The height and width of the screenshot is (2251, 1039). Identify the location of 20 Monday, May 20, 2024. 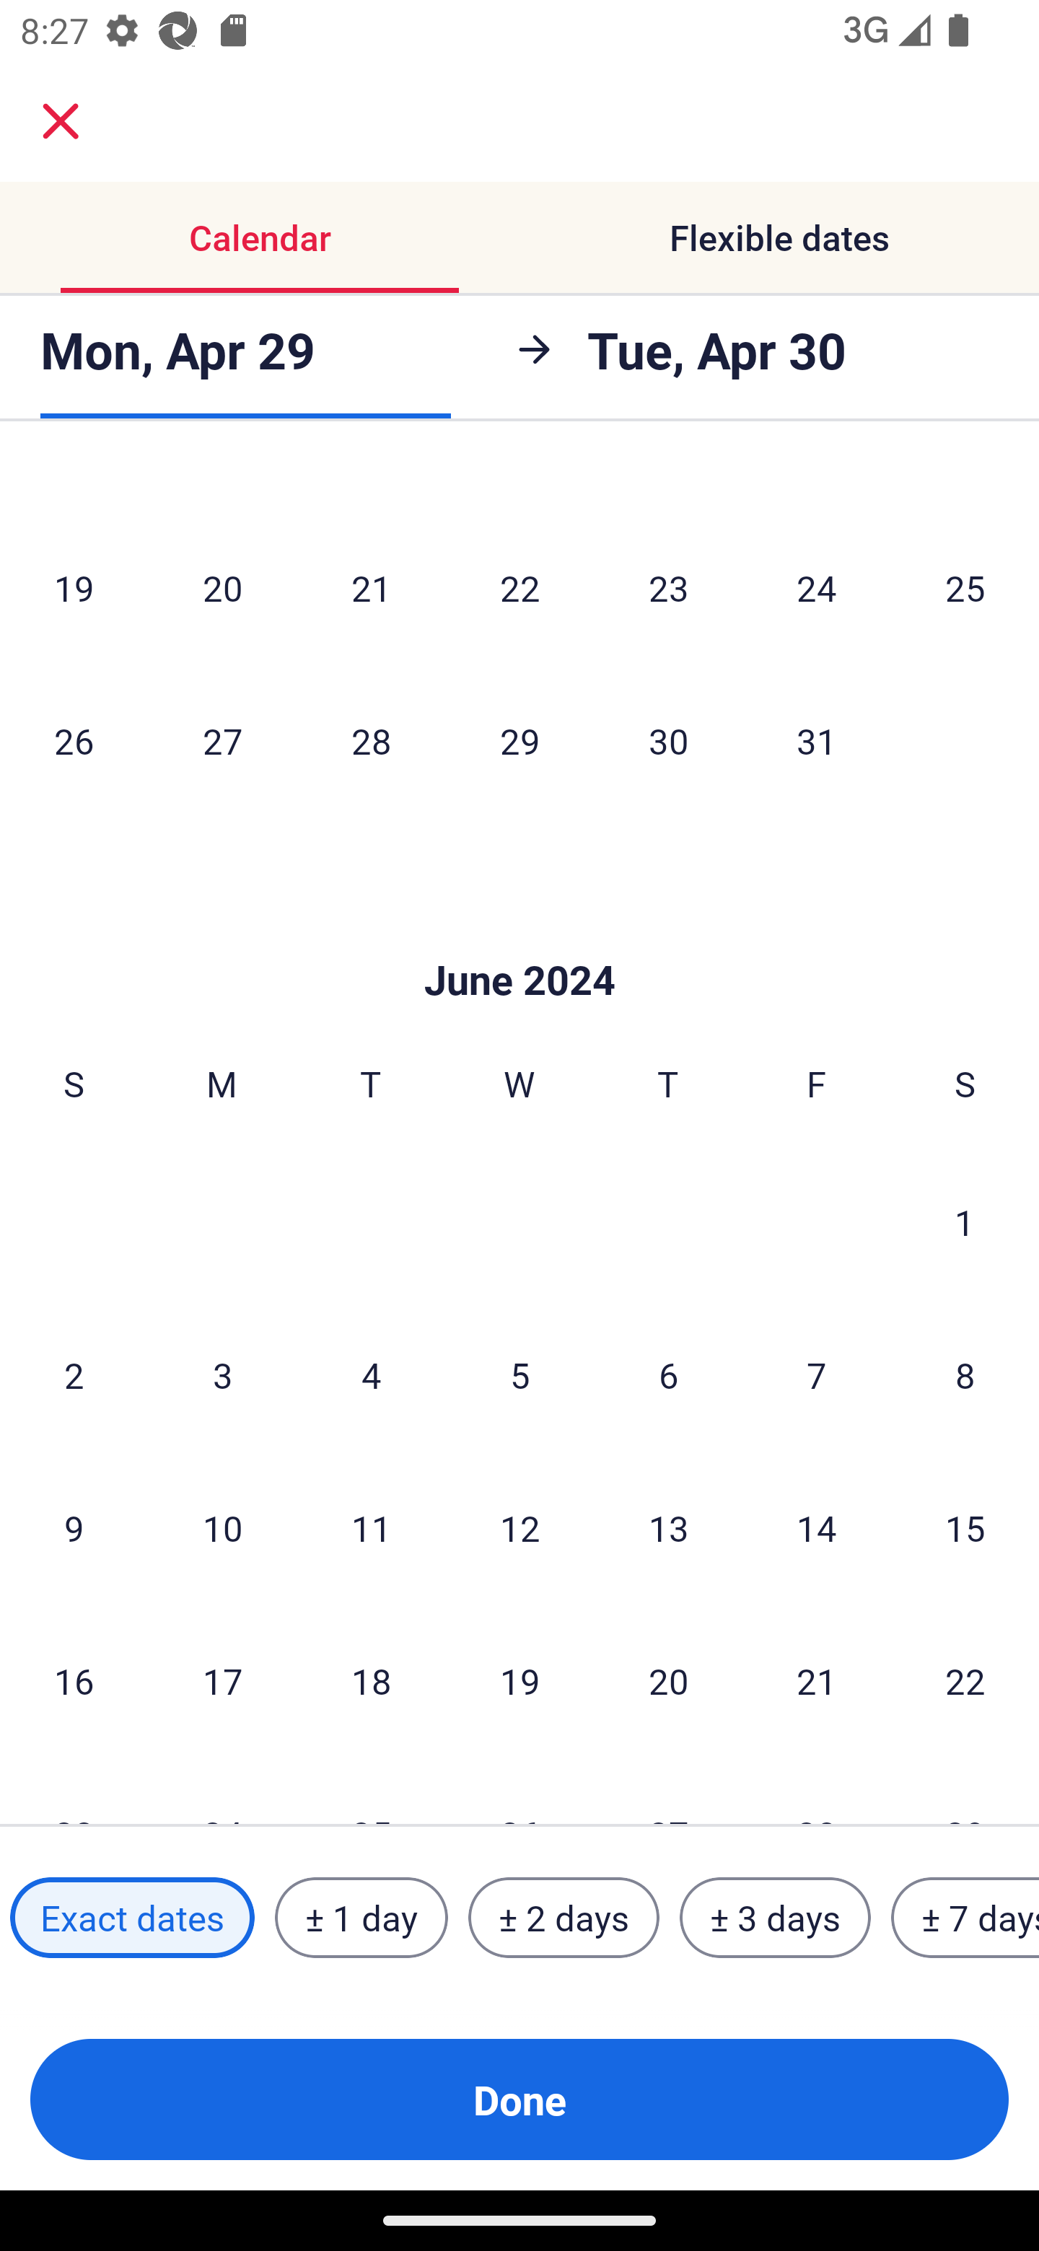
(222, 587).